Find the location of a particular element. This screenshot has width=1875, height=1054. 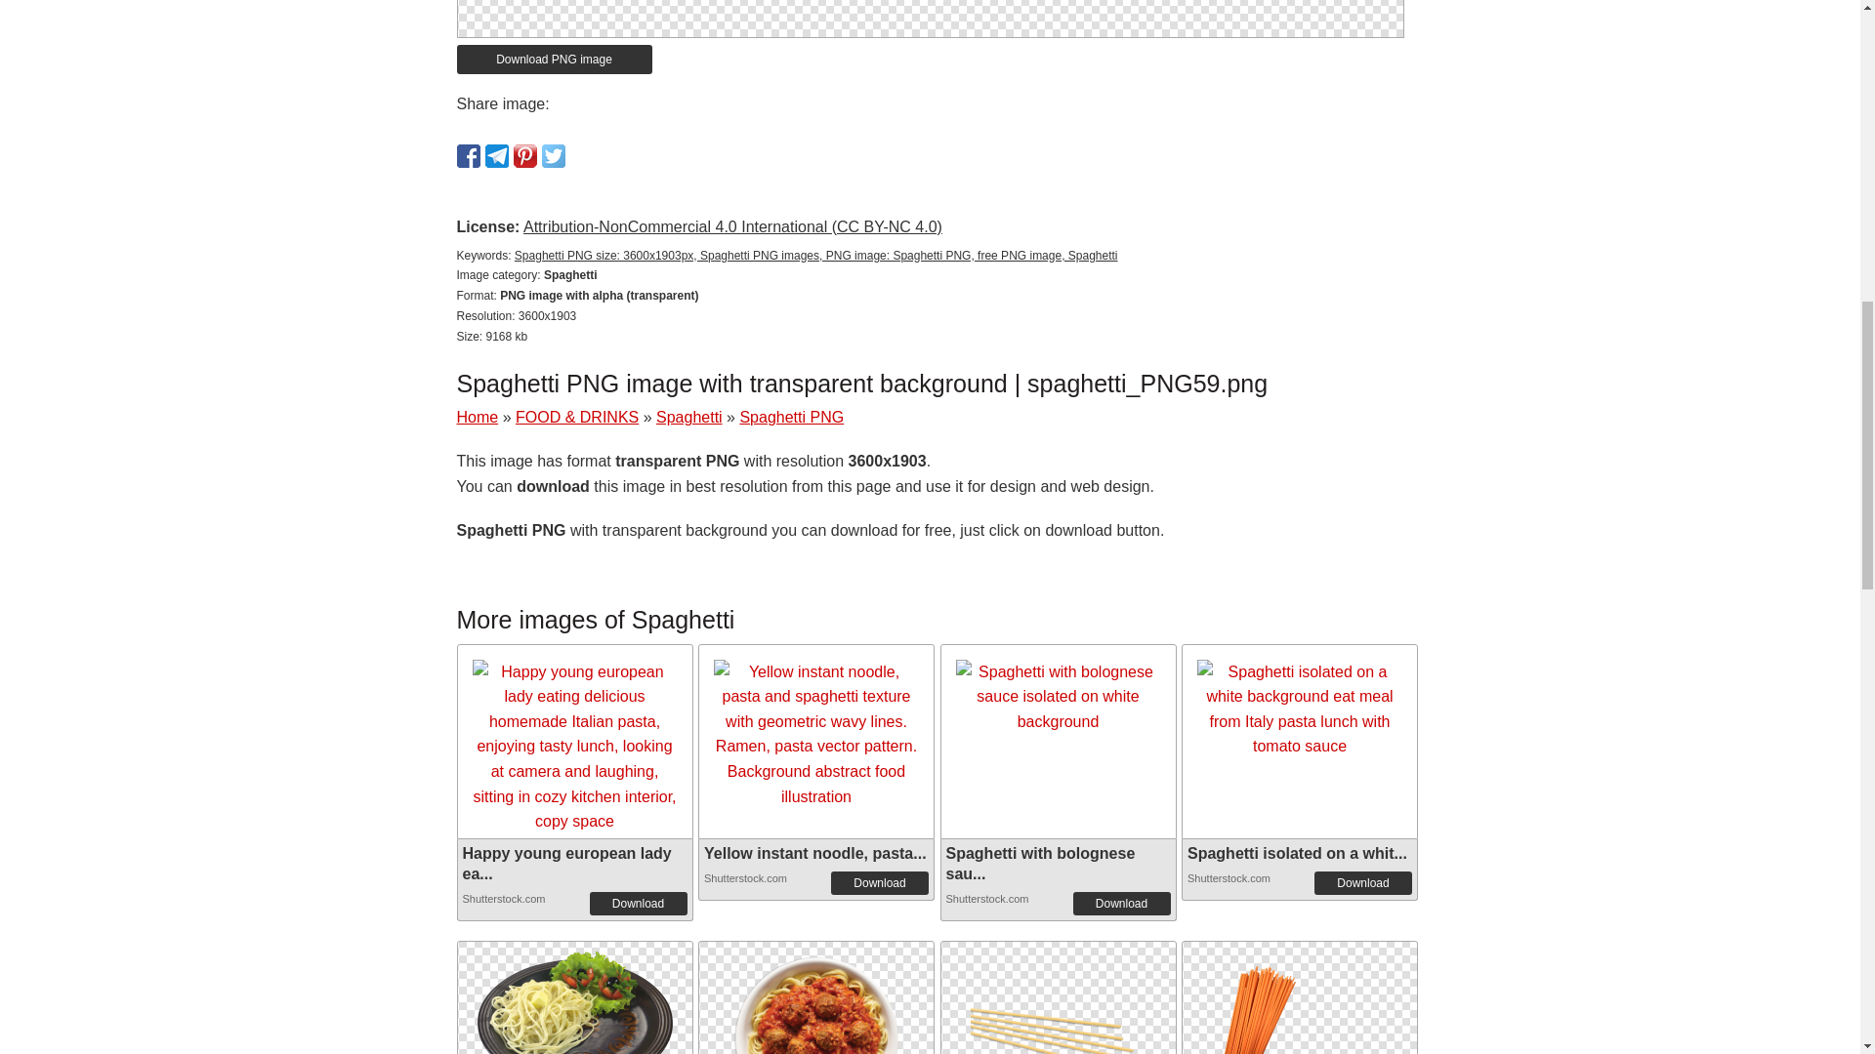

Spaghetti PNG is located at coordinates (1059, 1034).